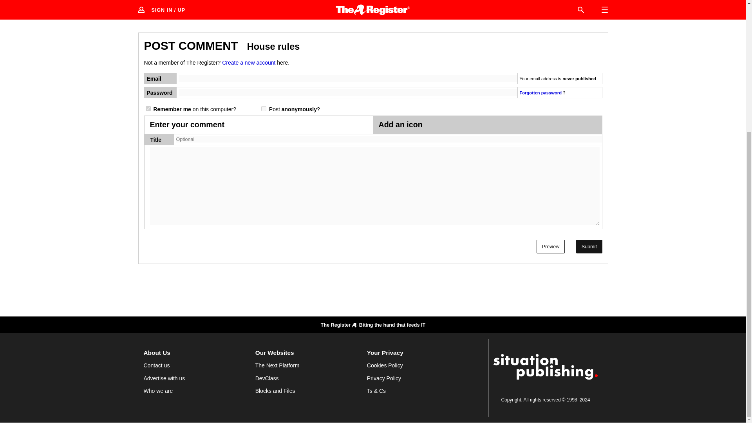 This screenshot has width=752, height=423. What do you see at coordinates (589, 246) in the screenshot?
I see `Submit` at bounding box center [589, 246].